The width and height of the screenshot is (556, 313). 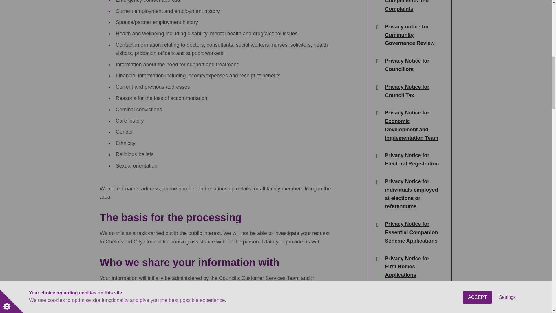 I want to click on Privacy notice for Community Governance Review, so click(x=413, y=35).